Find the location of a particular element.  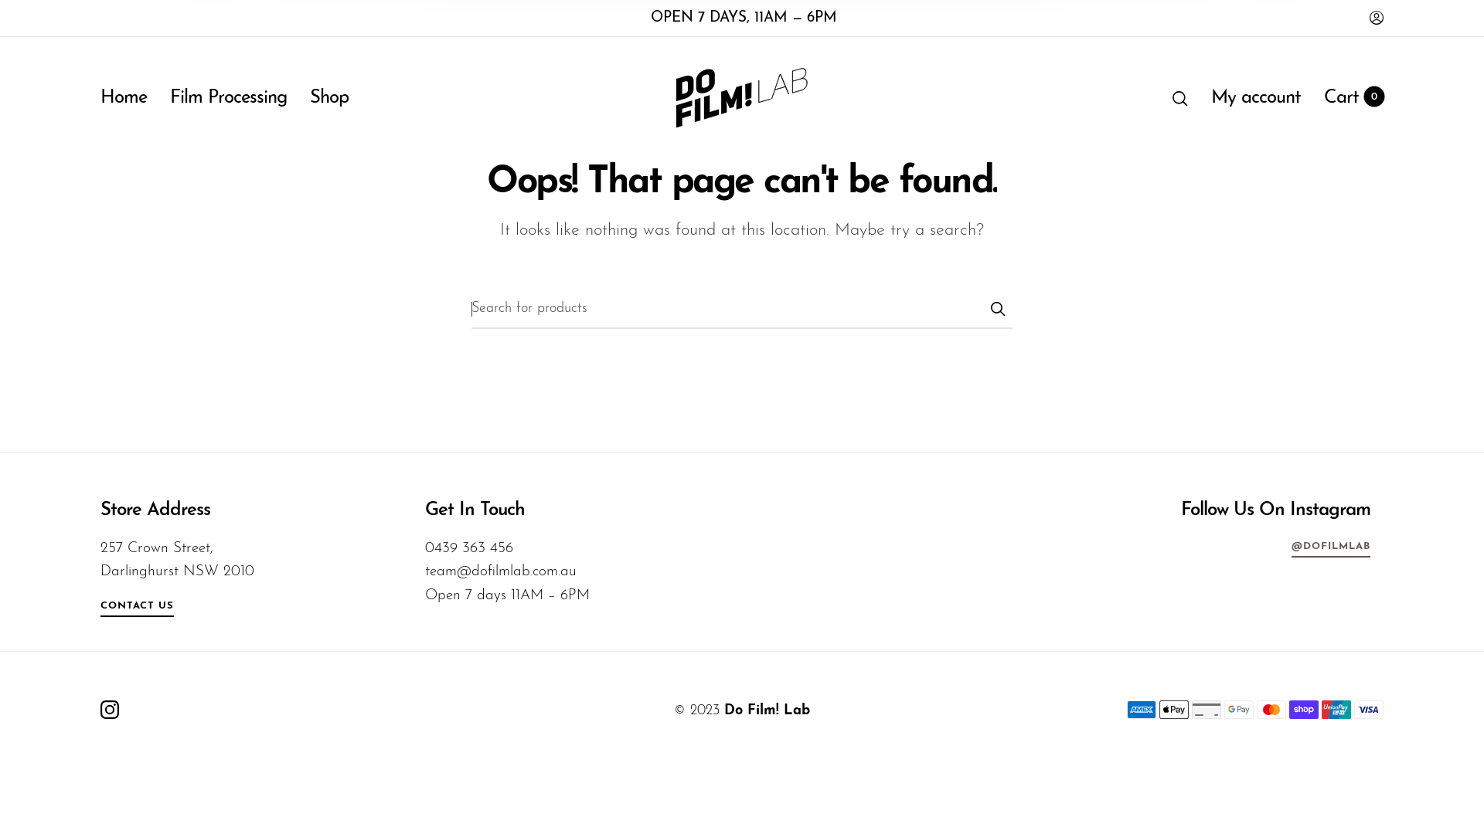

@DOFILMLAB is located at coordinates (1331, 550).